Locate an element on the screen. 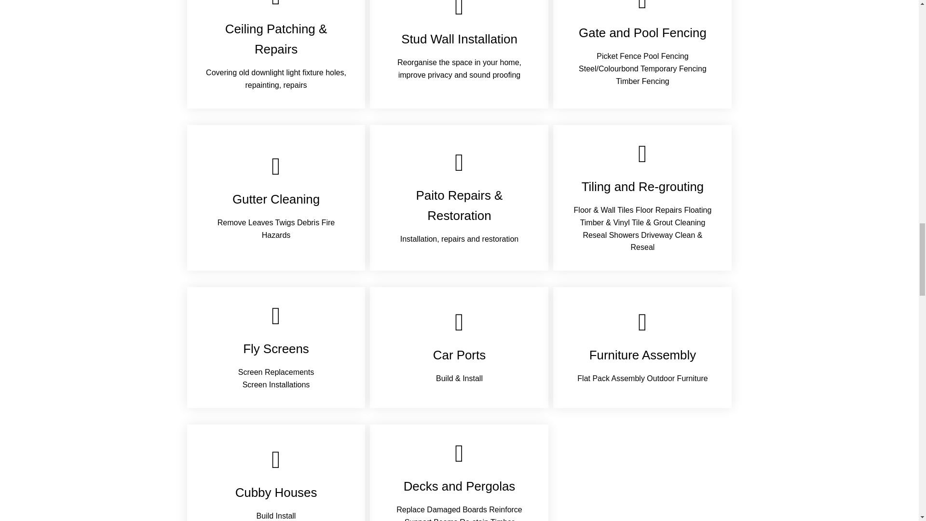 The height and width of the screenshot is (521, 926). Stud Wall Installation is located at coordinates (459, 39).